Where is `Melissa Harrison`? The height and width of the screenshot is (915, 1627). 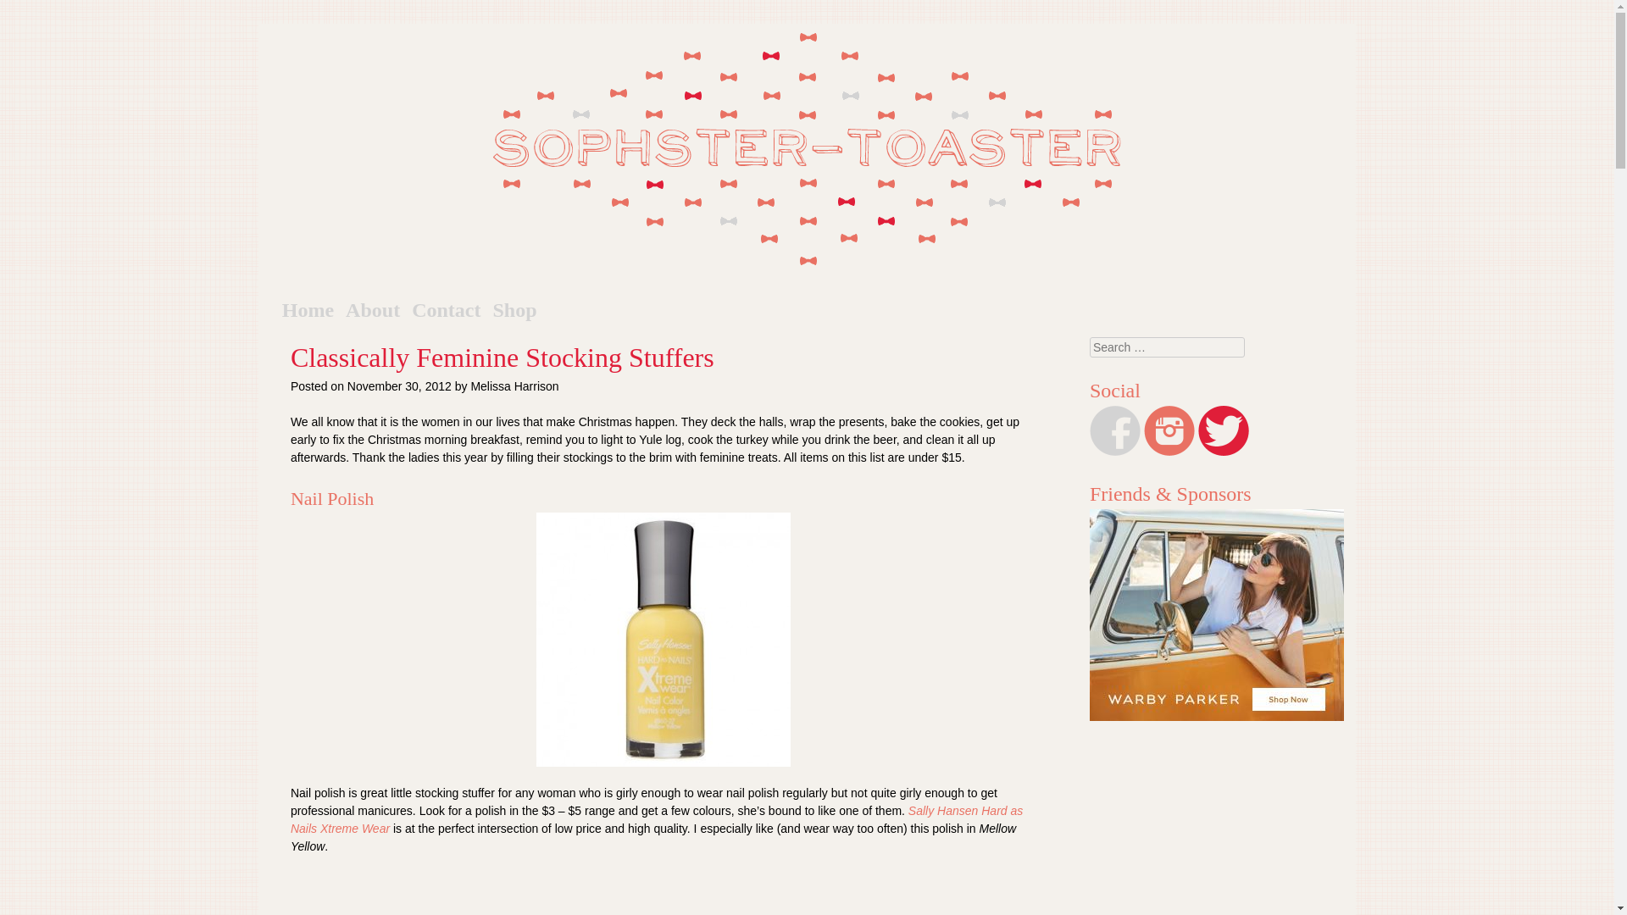 Melissa Harrison is located at coordinates (514, 386).